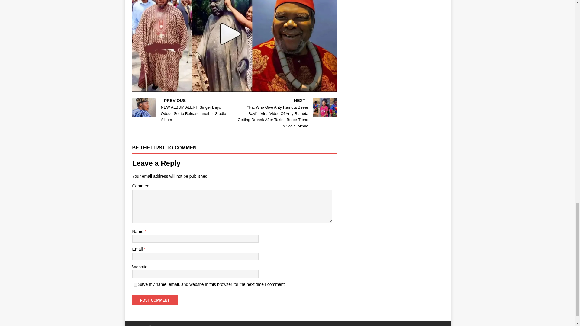 This screenshot has width=580, height=326. What do you see at coordinates (135, 285) in the screenshot?
I see `yes` at bounding box center [135, 285].